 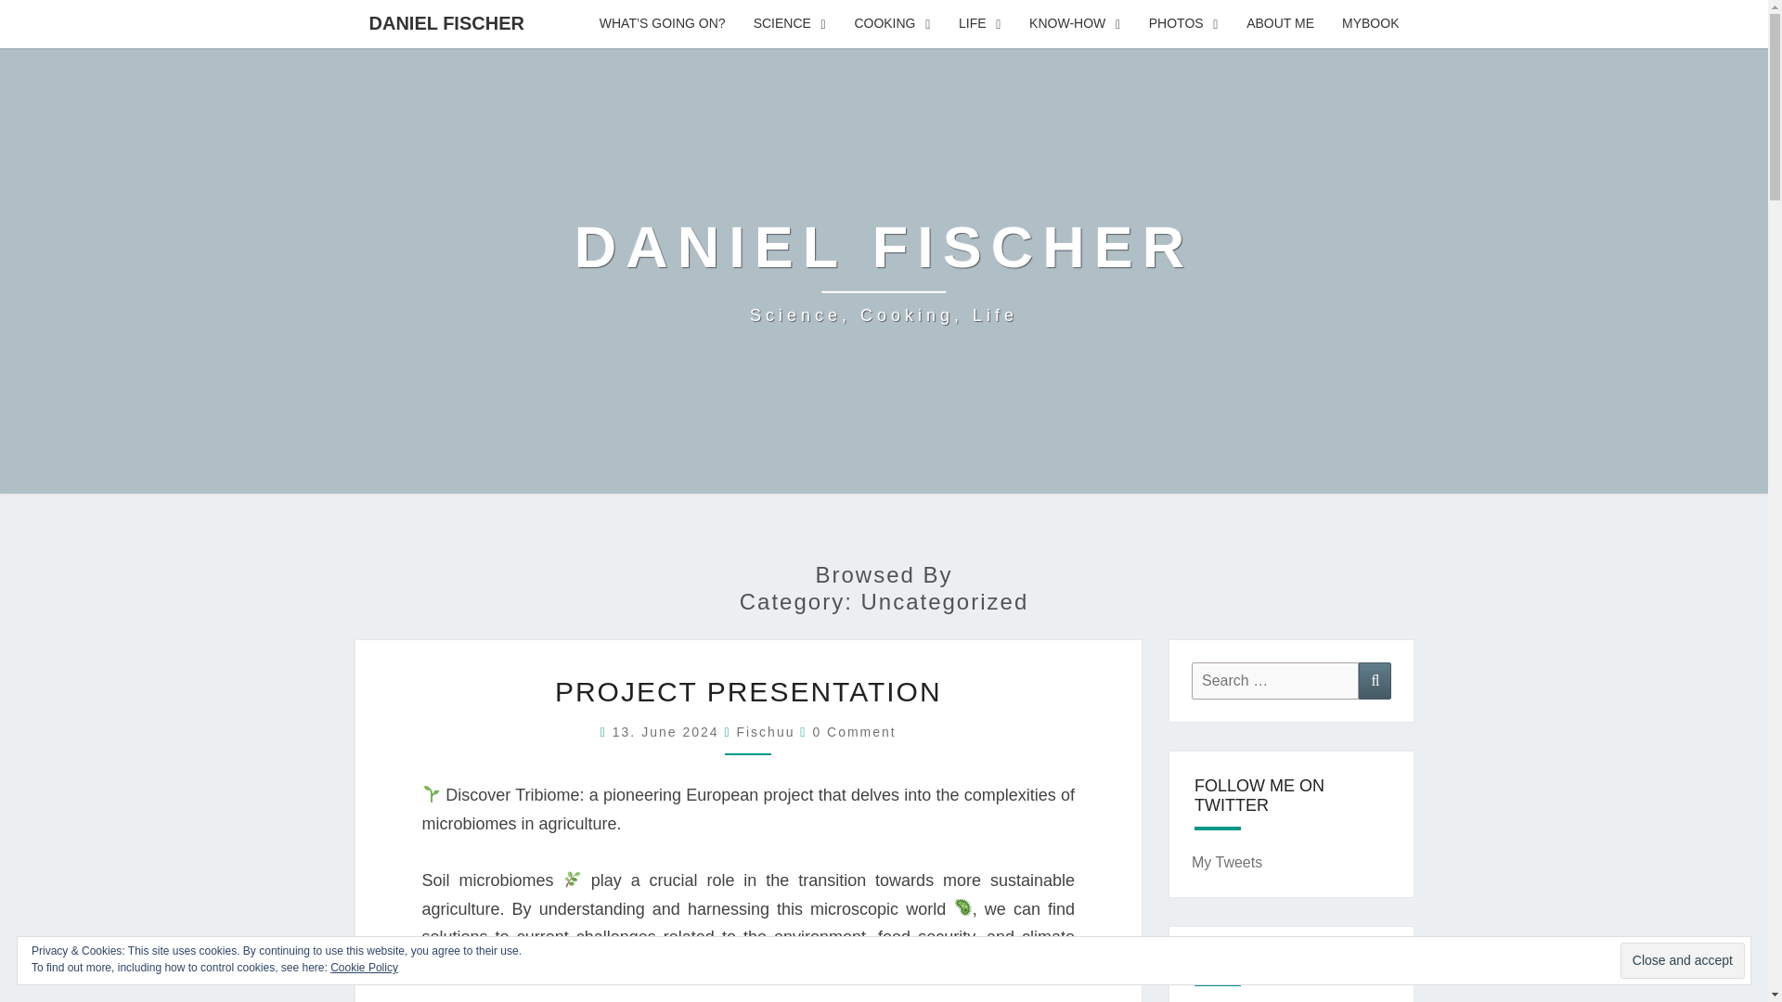 What do you see at coordinates (790, 24) in the screenshot?
I see `SCIENCE` at bounding box center [790, 24].